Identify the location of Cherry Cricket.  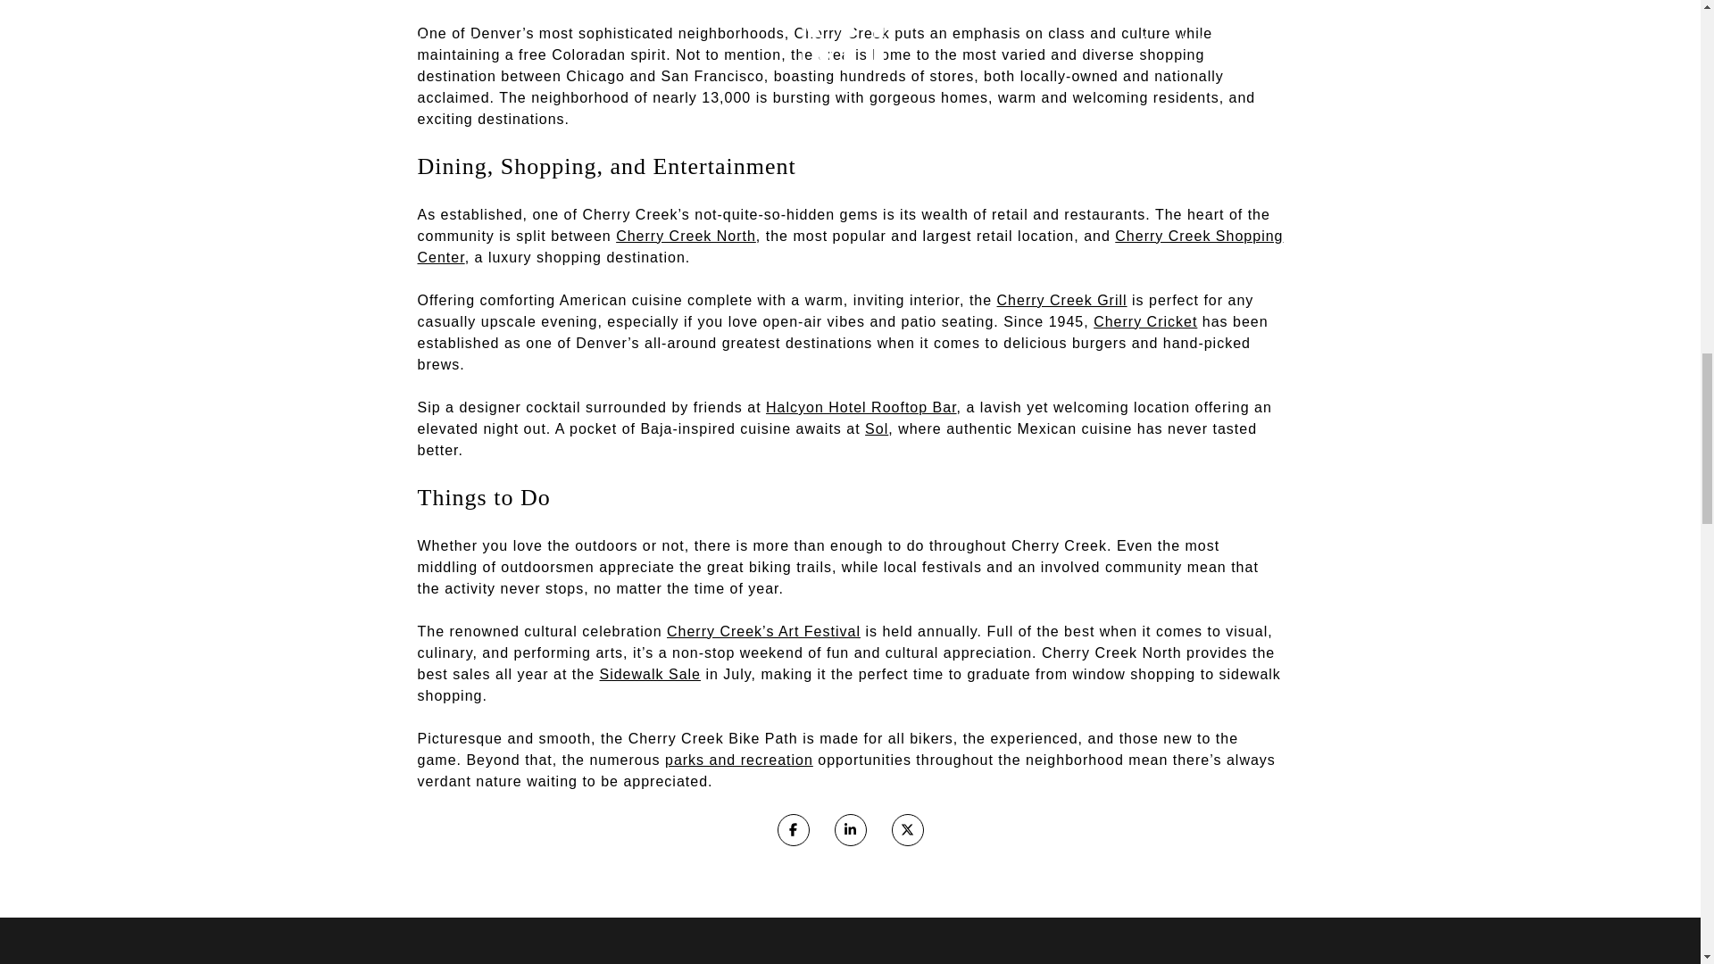
(1144, 321).